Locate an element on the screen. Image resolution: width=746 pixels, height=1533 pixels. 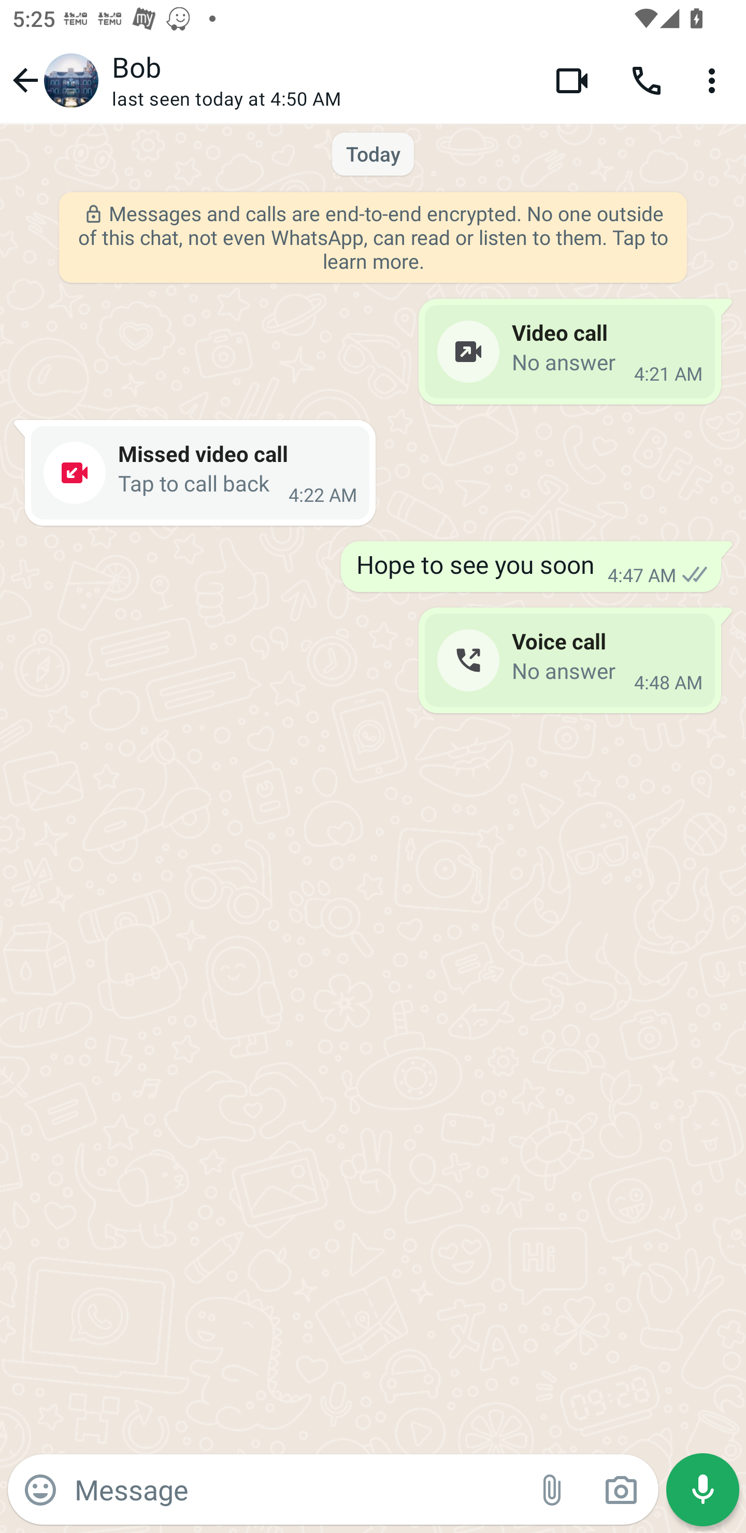
Camera is located at coordinates (621, 1490).